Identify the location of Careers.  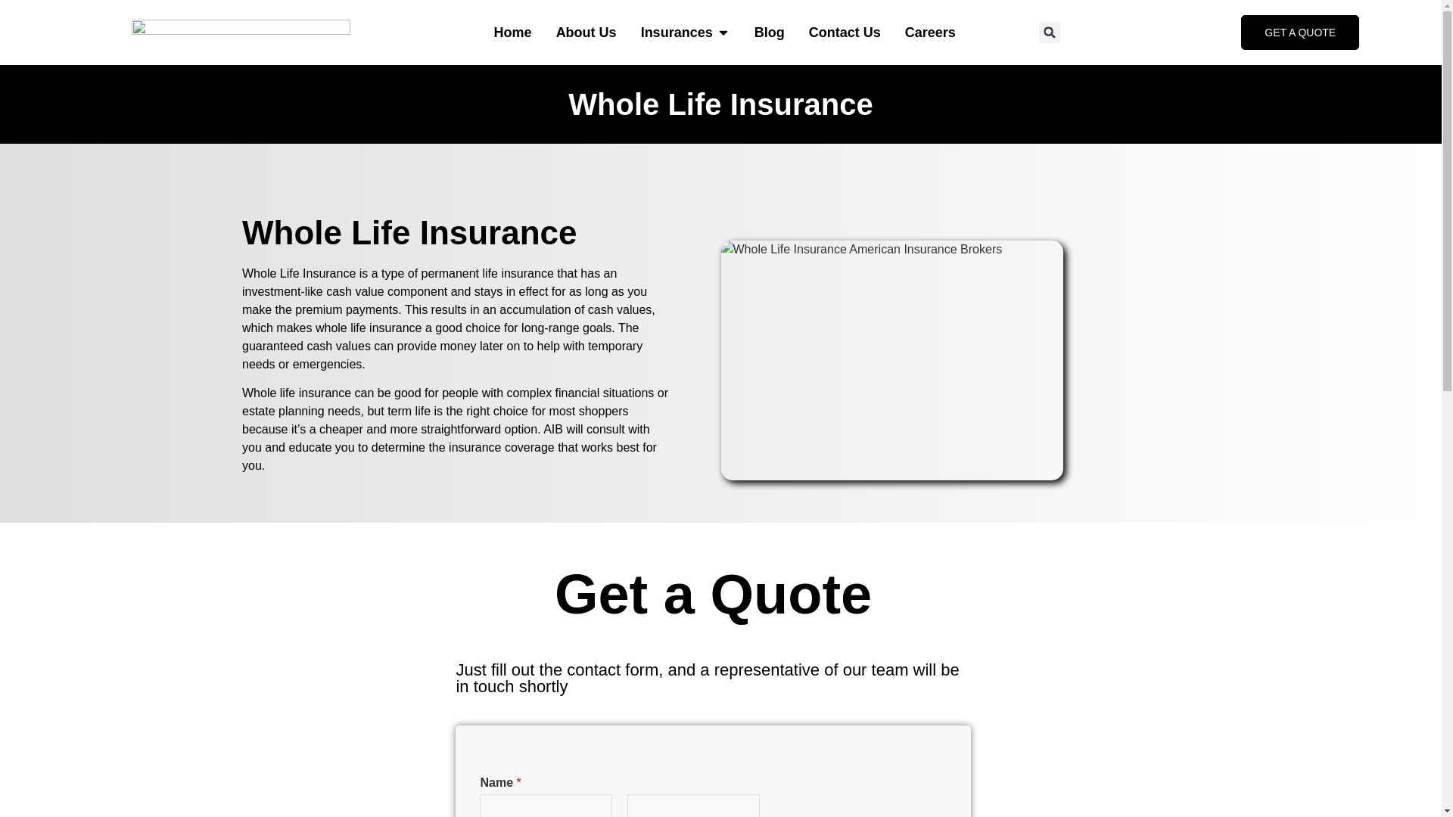
(931, 33).